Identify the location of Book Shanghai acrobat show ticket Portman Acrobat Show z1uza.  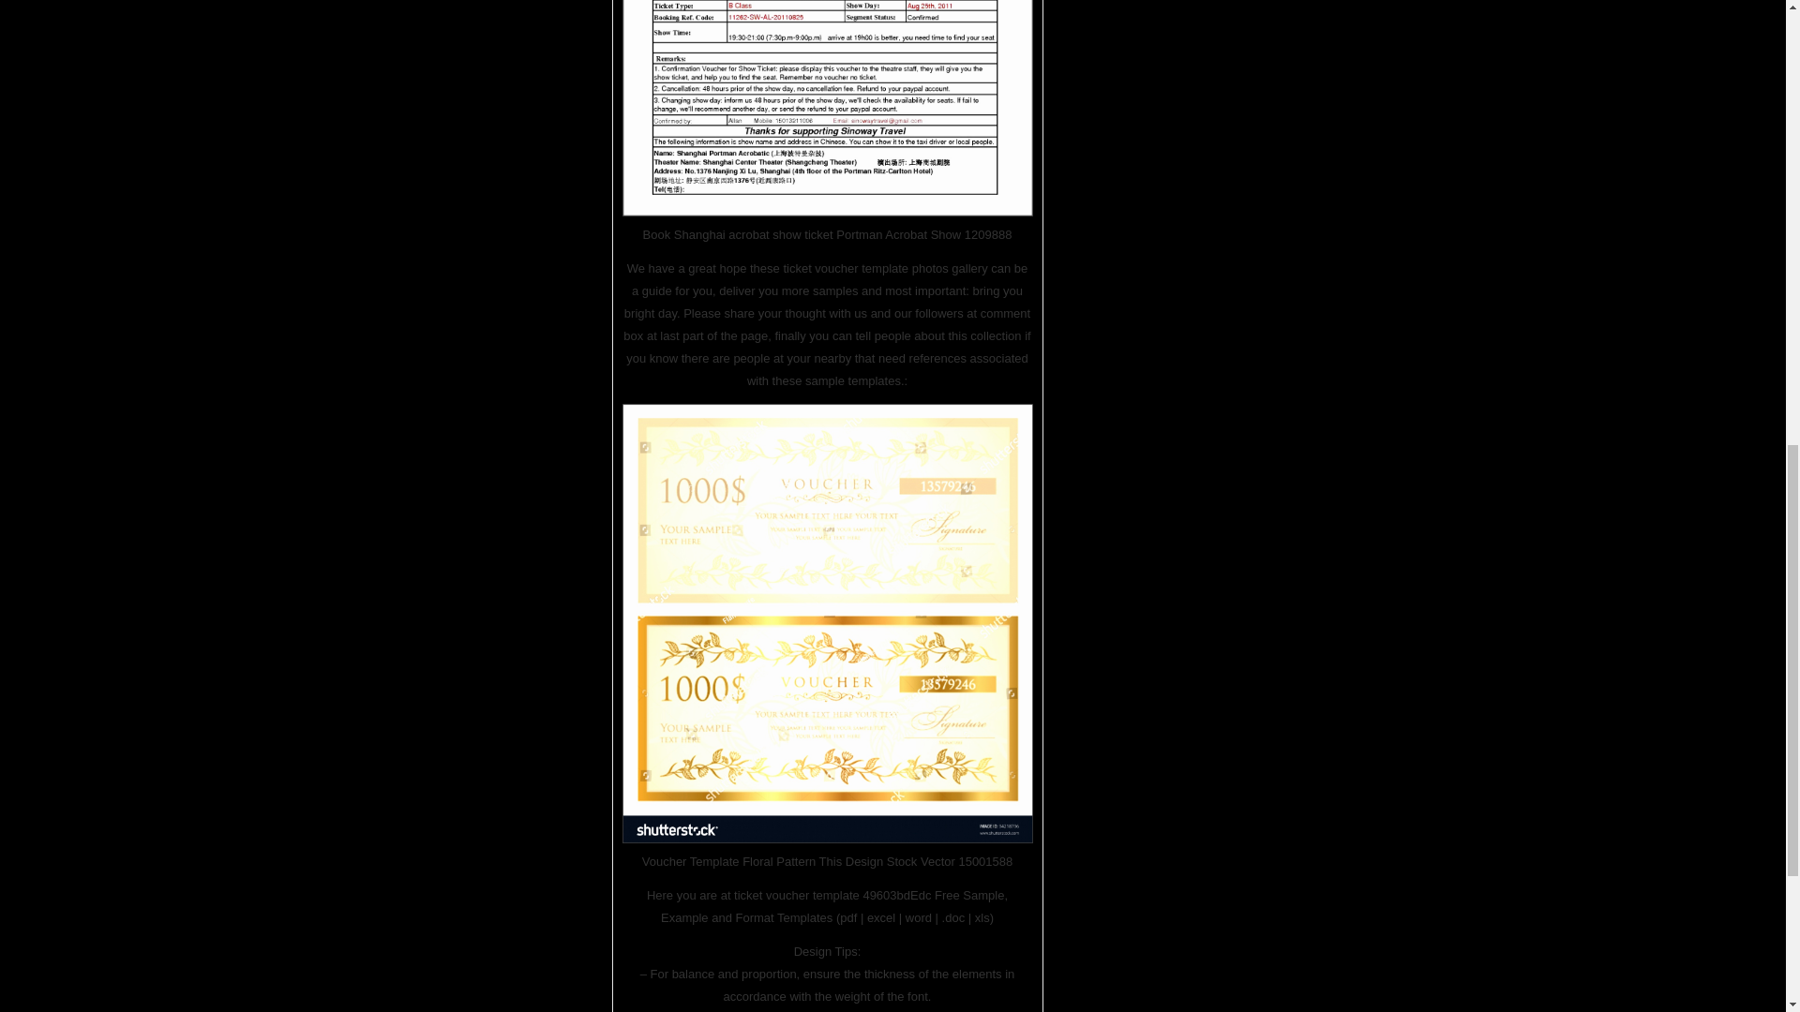
(828, 109).